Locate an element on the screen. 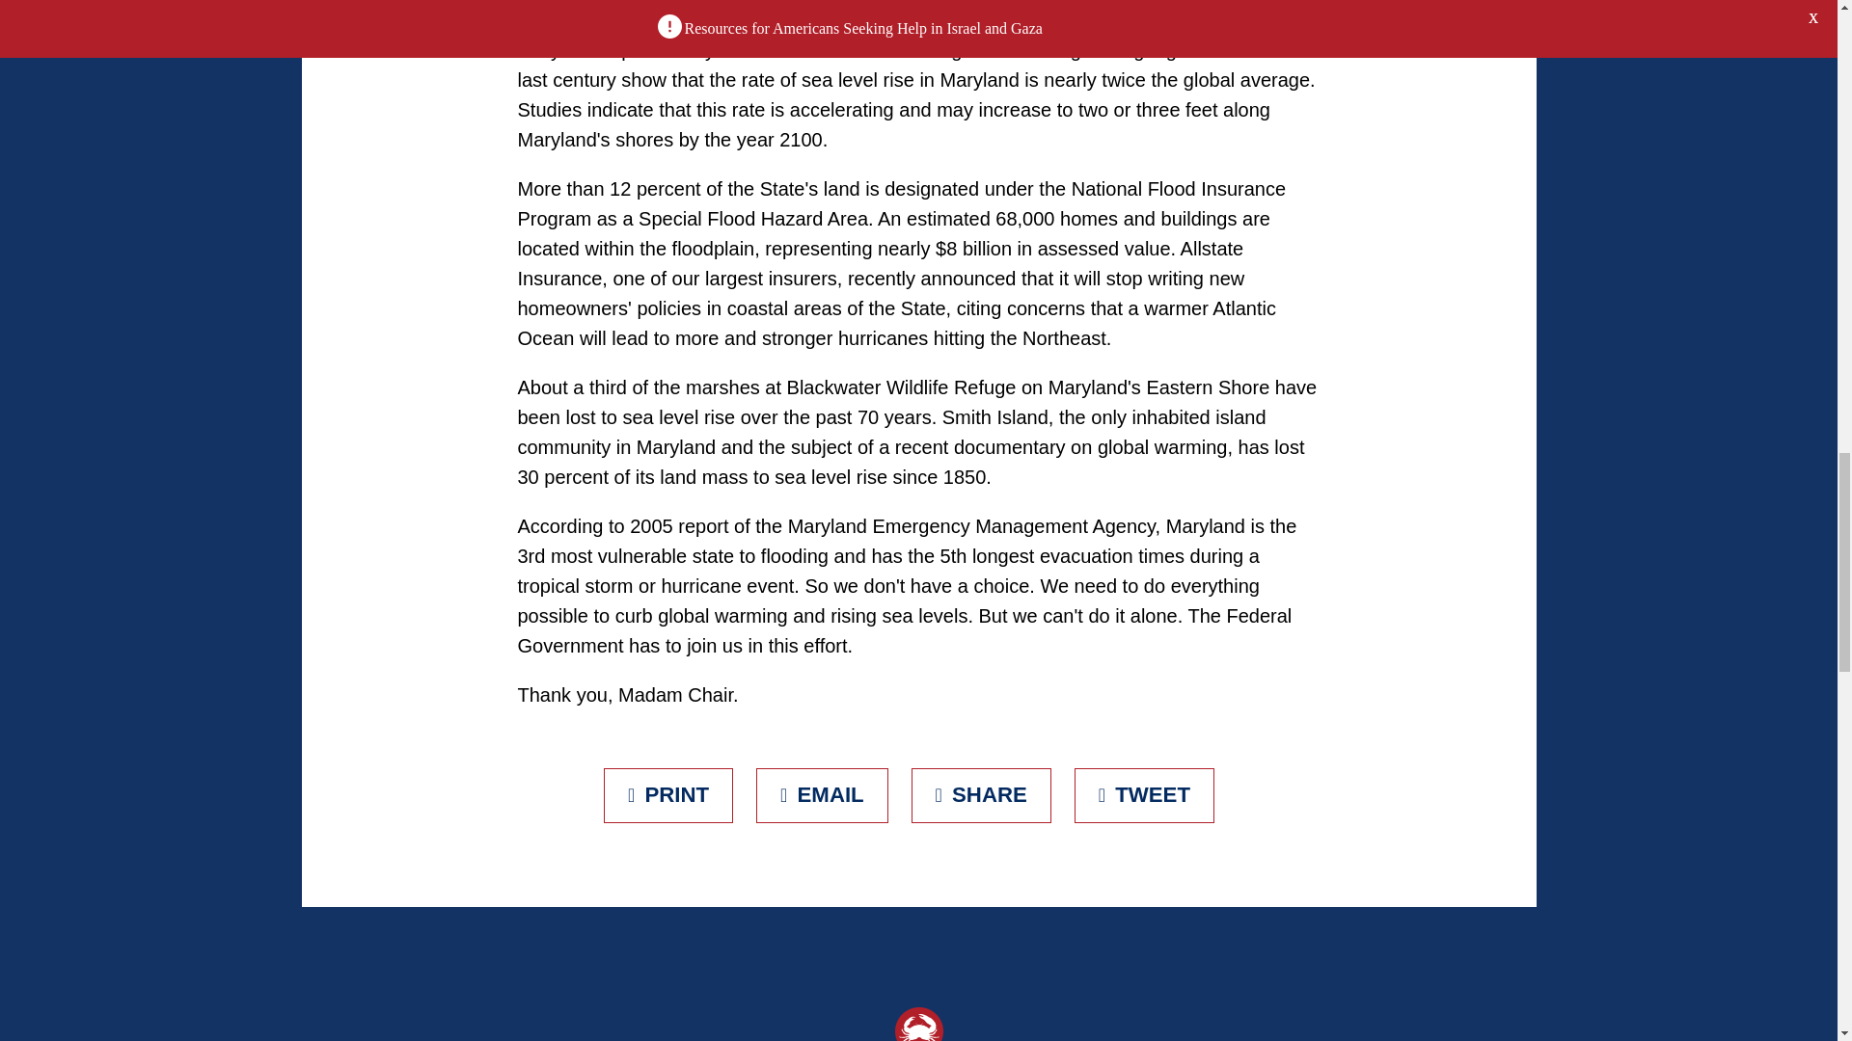 The width and height of the screenshot is (1852, 1041). Email is located at coordinates (822, 796).